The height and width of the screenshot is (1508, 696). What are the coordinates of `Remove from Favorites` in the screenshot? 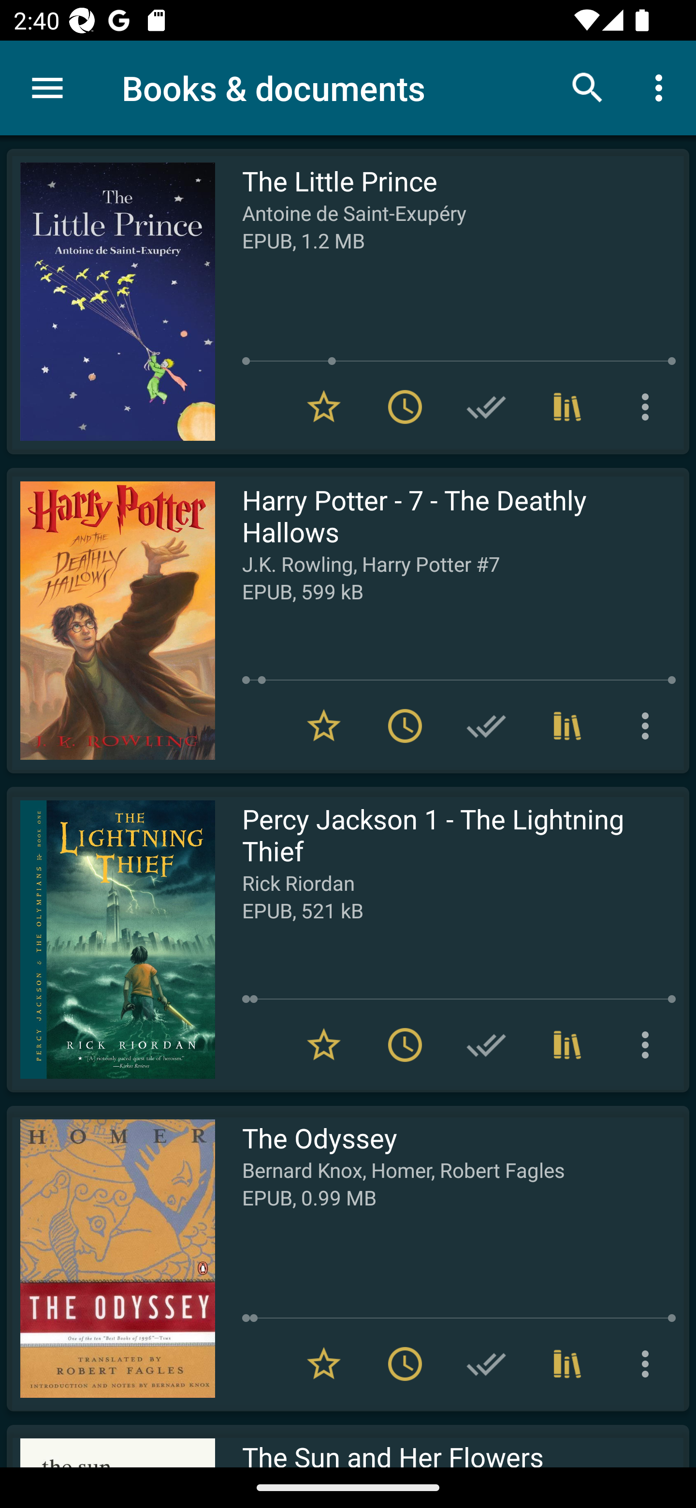 It's located at (324, 1364).